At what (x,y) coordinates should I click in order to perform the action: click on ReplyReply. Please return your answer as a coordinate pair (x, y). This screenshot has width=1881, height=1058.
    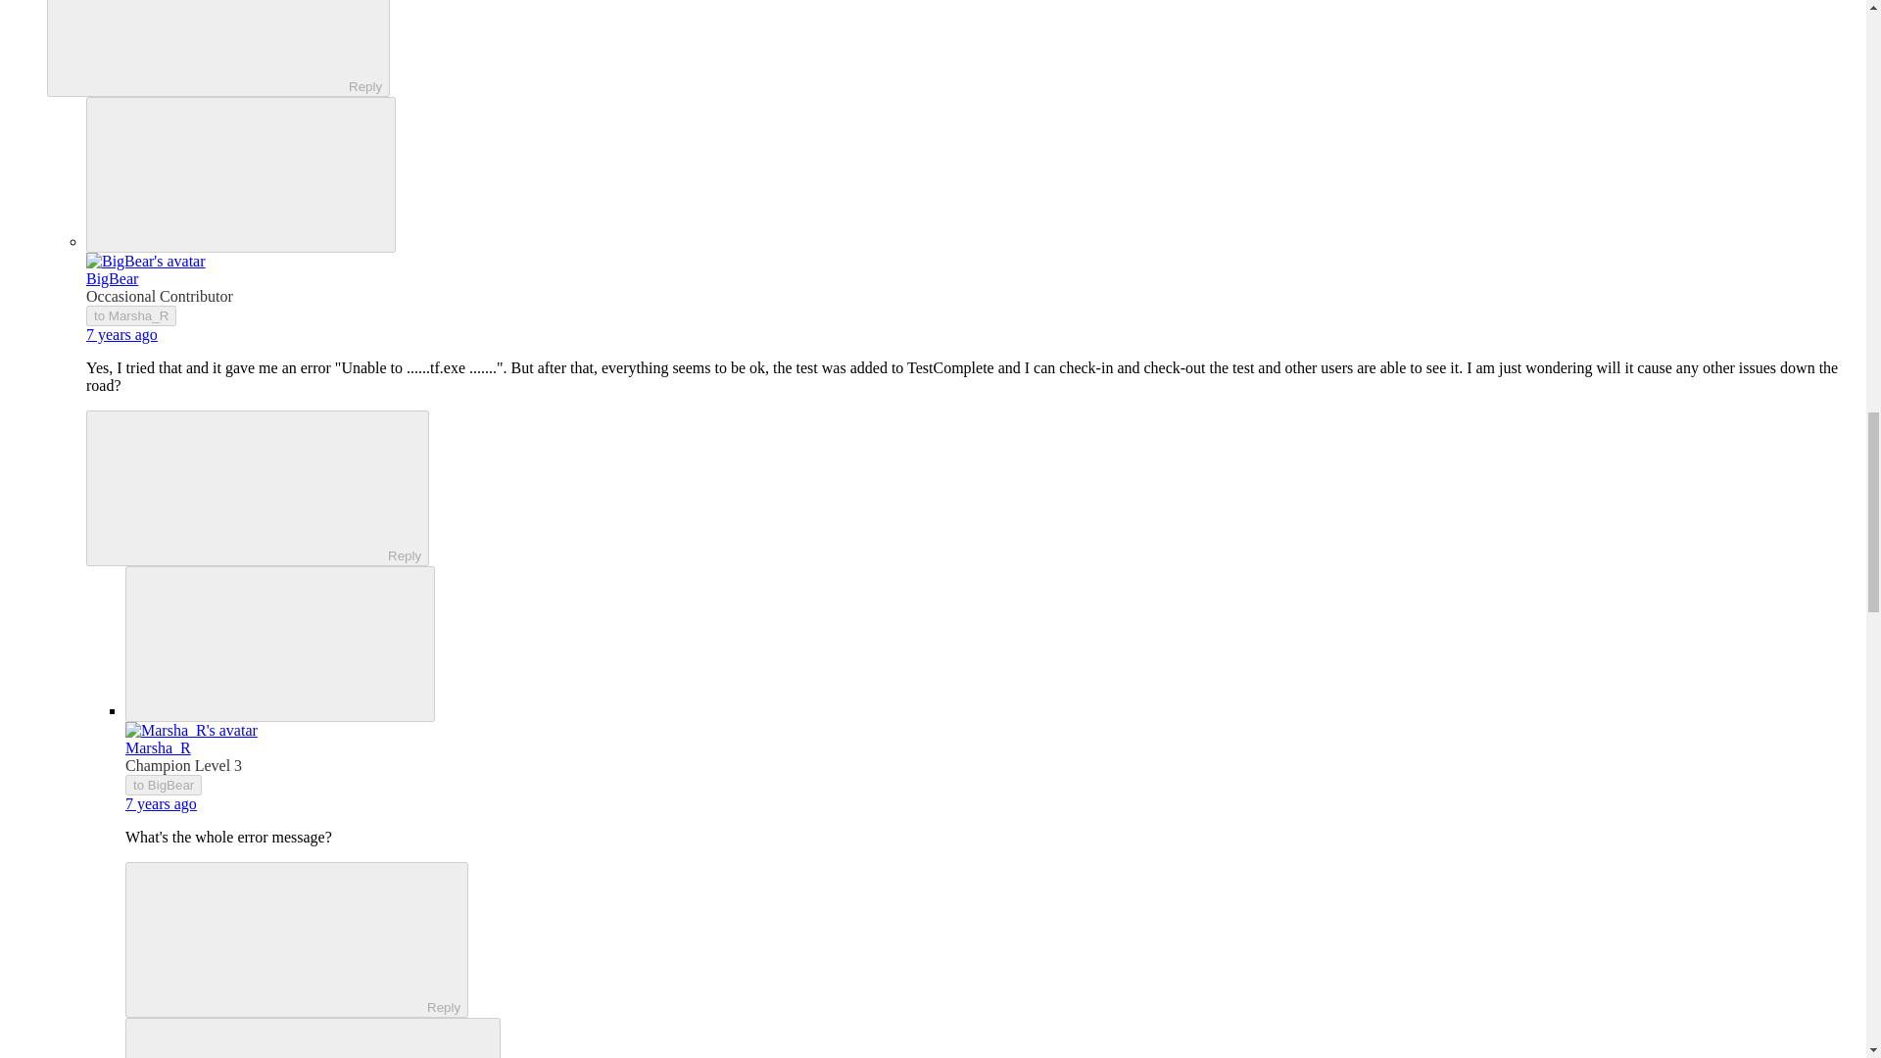
    Looking at the image, I should click on (217, 49).